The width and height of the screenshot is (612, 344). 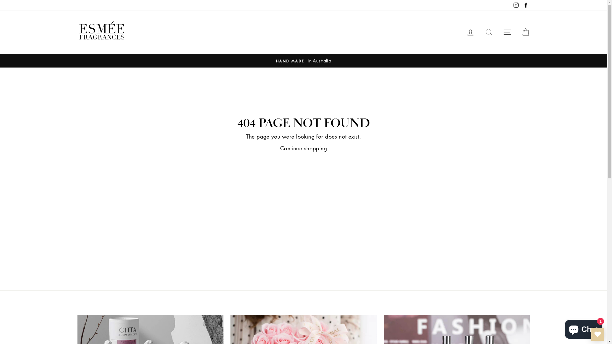 What do you see at coordinates (516, 5) in the screenshot?
I see `Instagram` at bounding box center [516, 5].